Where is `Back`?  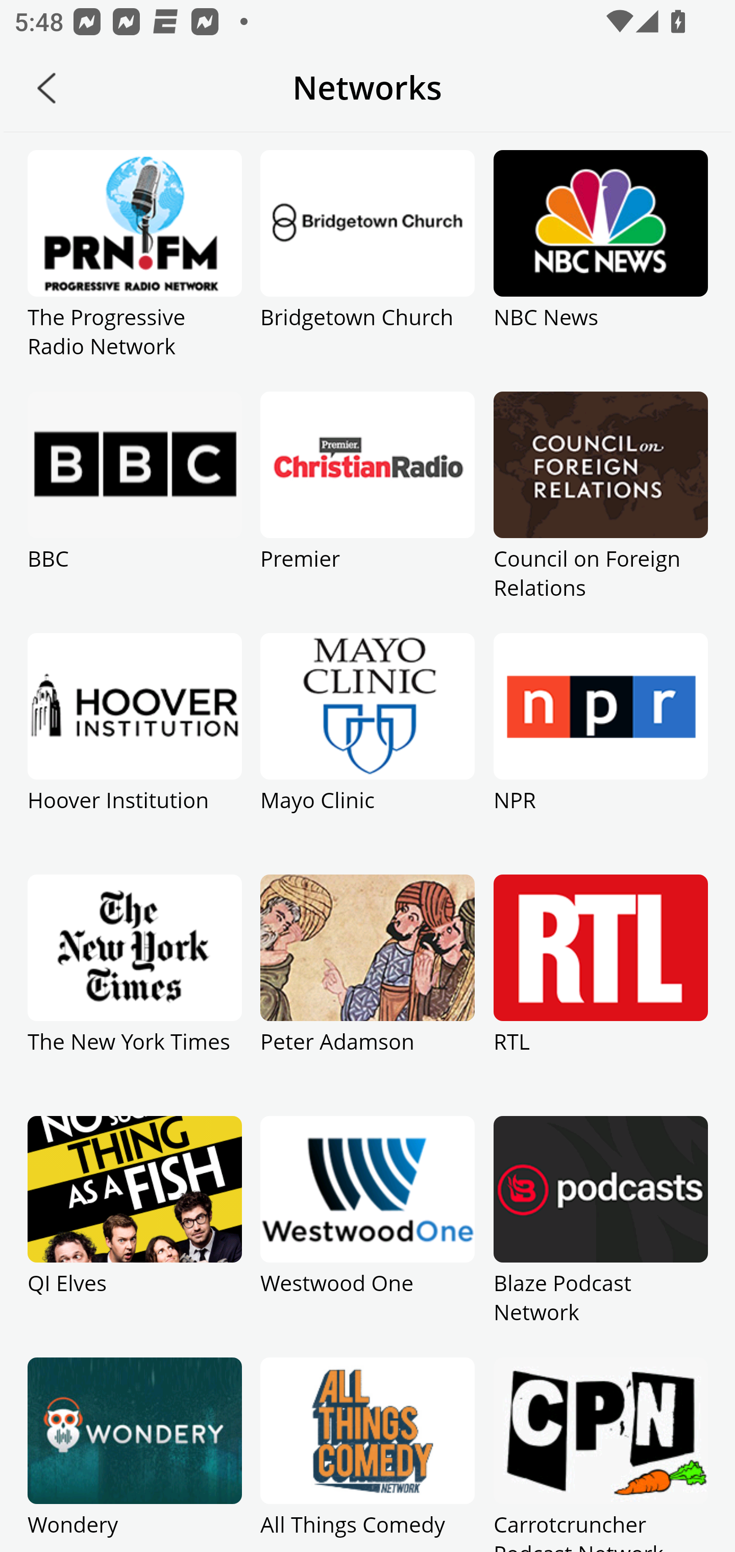 Back is located at coordinates (46, 88).